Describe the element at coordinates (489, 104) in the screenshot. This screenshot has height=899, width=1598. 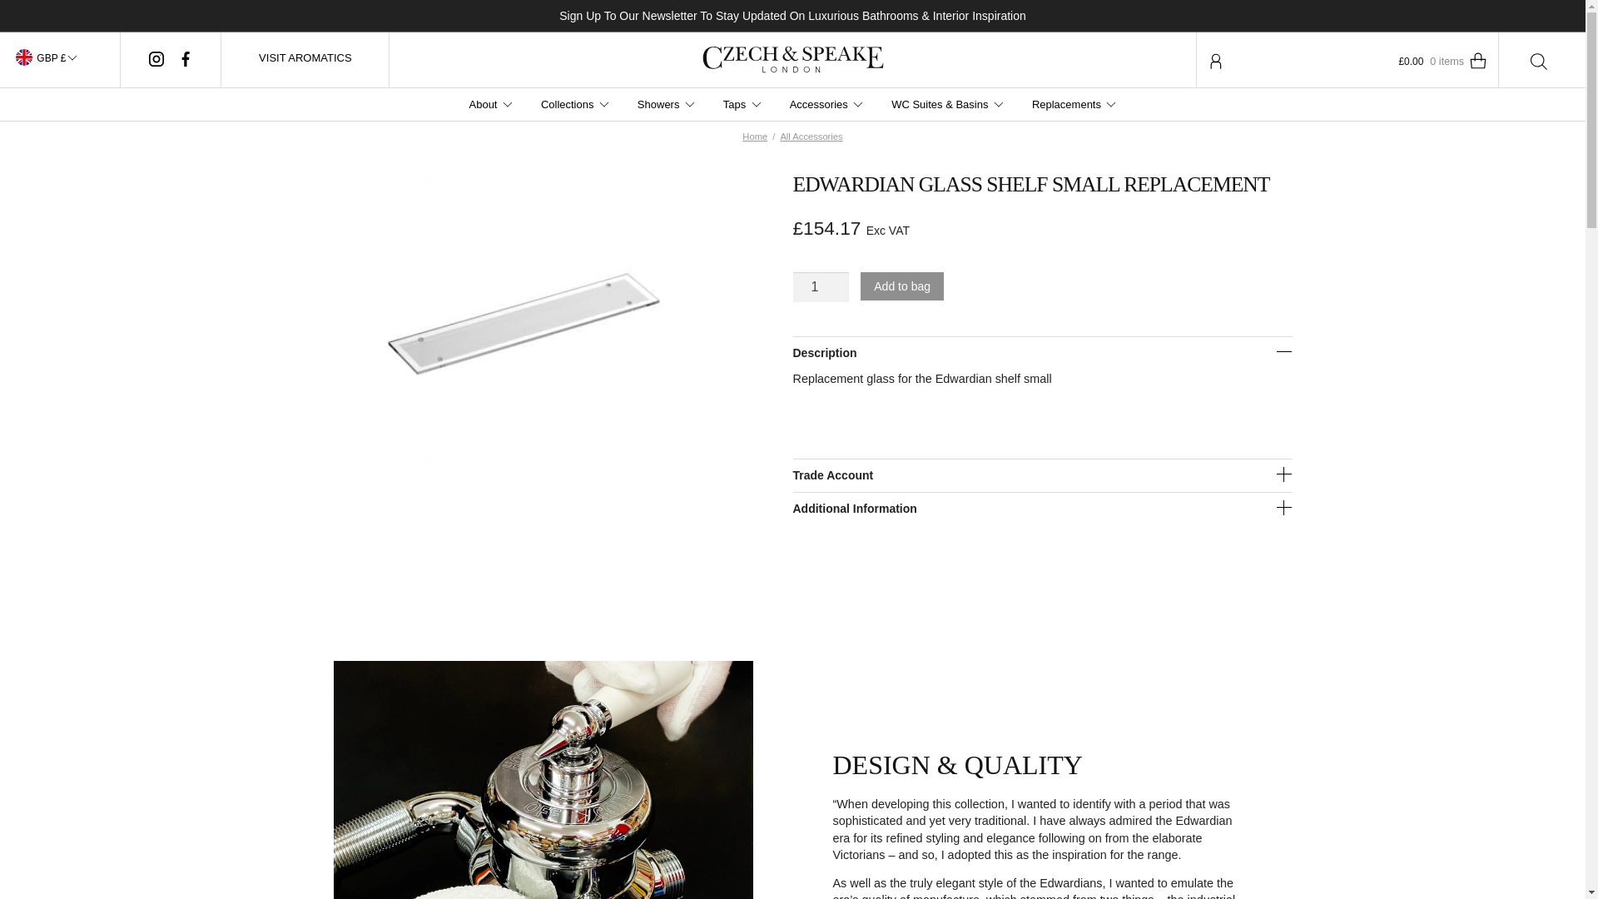
I see `About` at that location.